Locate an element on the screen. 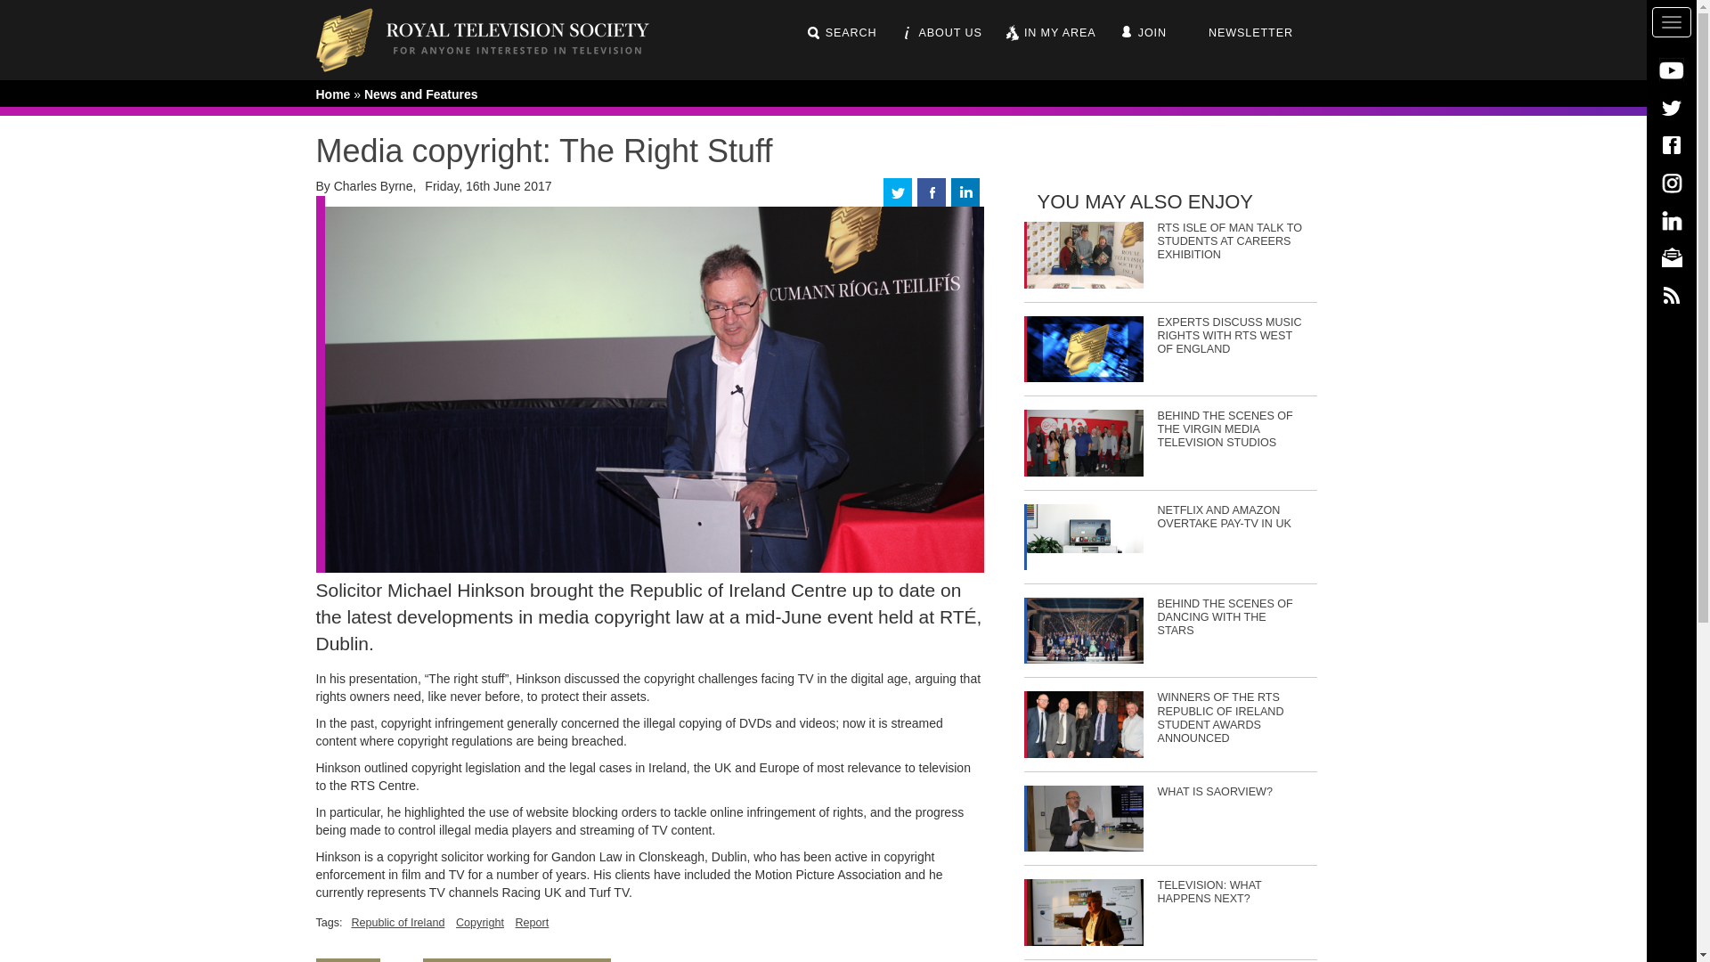 The width and height of the screenshot is (1710, 962). Twitter is located at coordinates (1671, 107).